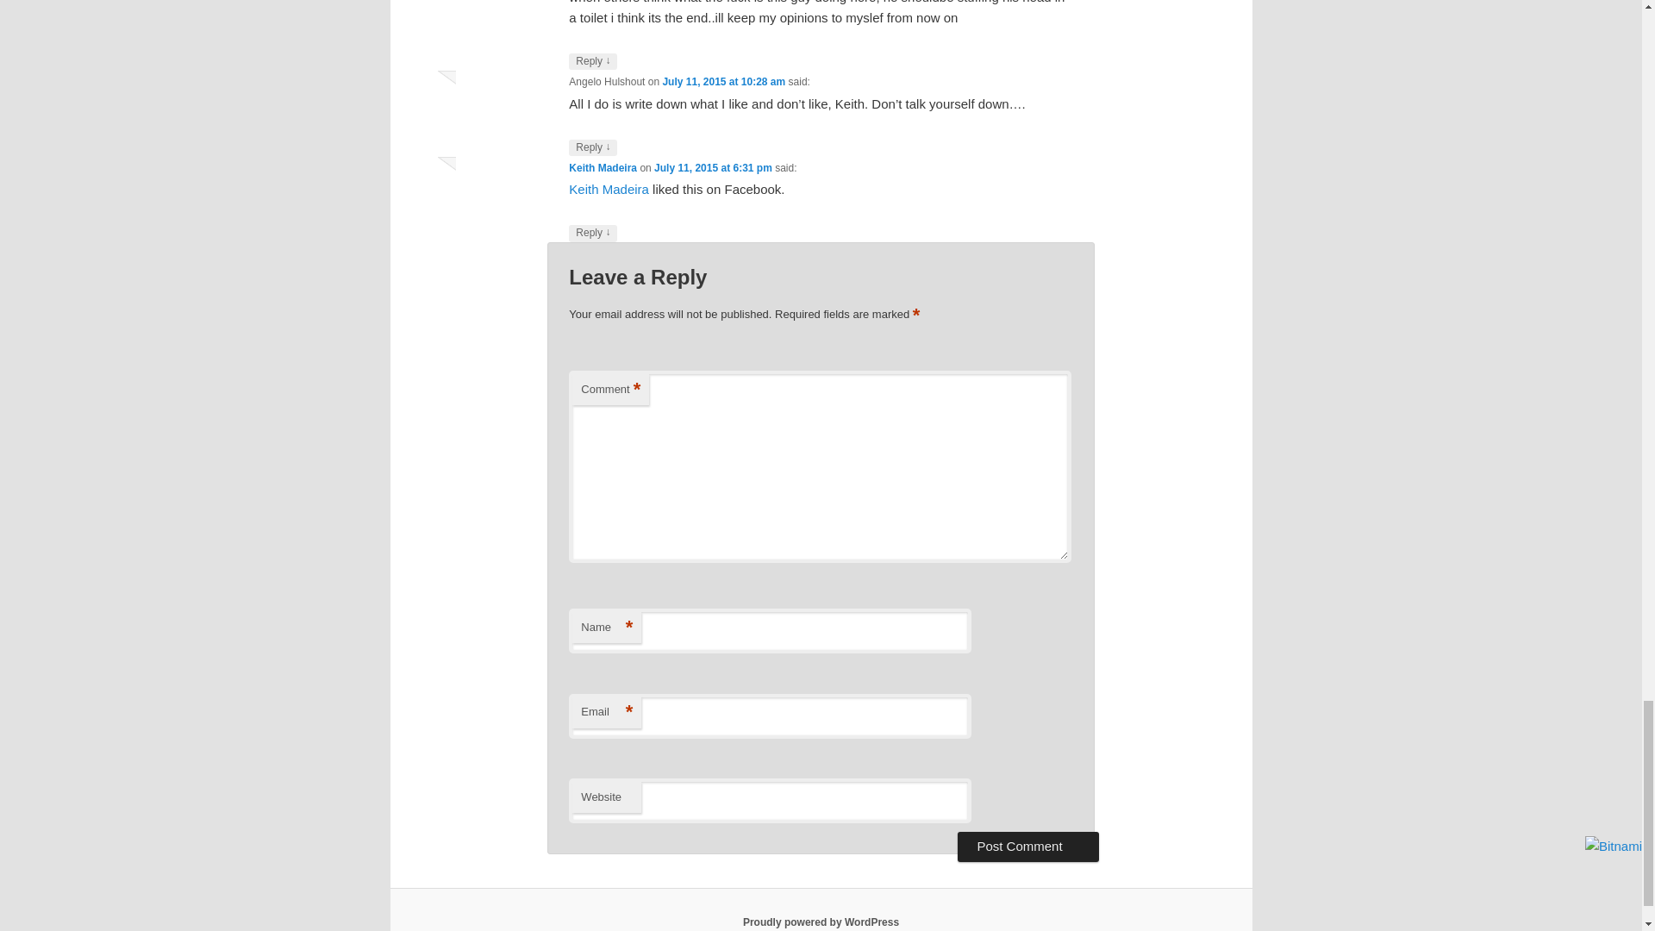 The height and width of the screenshot is (931, 1655). What do you see at coordinates (713, 167) in the screenshot?
I see `July 11, 2015 at 6:31 pm` at bounding box center [713, 167].